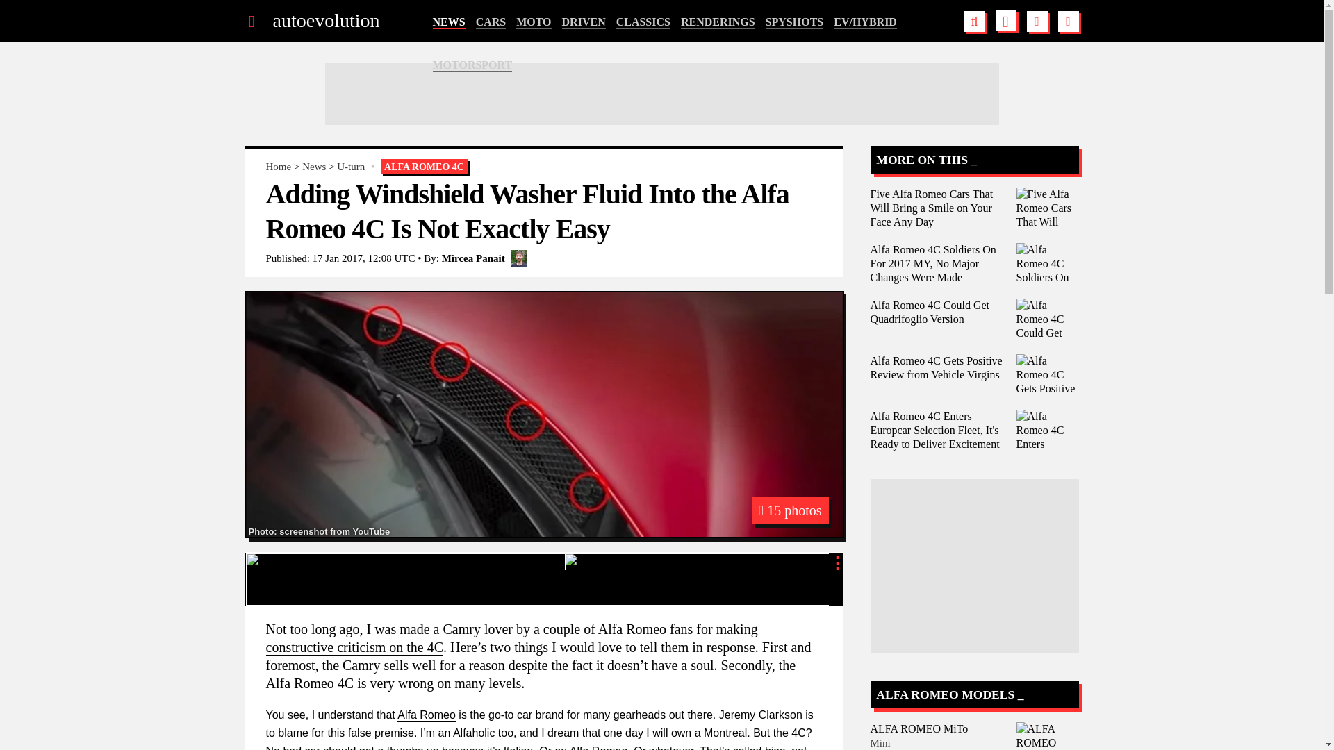 This screenshot has width=1334, height=750. Describe the element at coordinates (534, 22) in the screenshot. I see `MOTO` at that location.